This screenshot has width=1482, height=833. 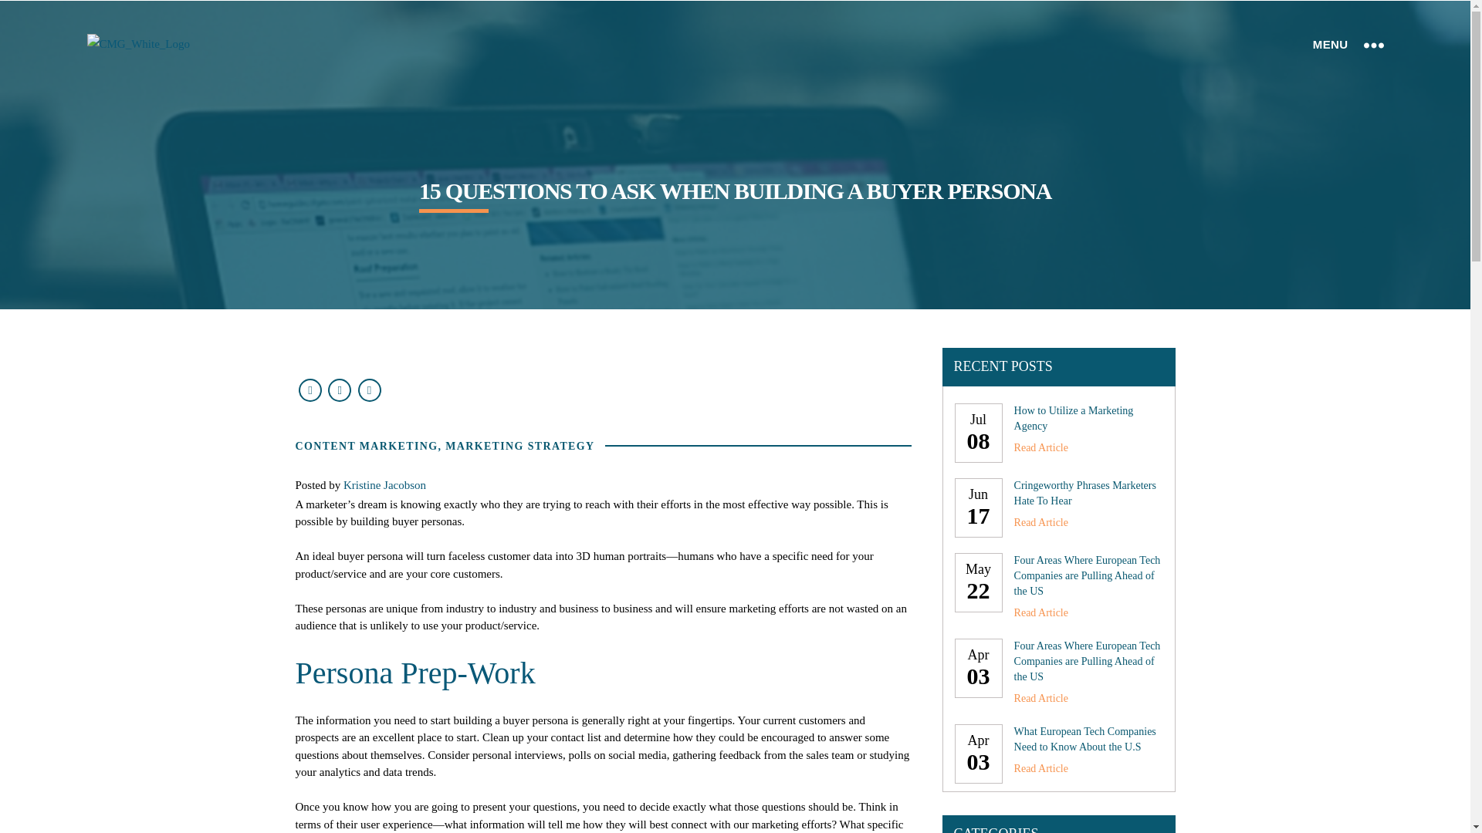 What do you see at coordinates (1040, 768) in the screenshot?
I see `Read Article` at bounding box center [1040, 768].